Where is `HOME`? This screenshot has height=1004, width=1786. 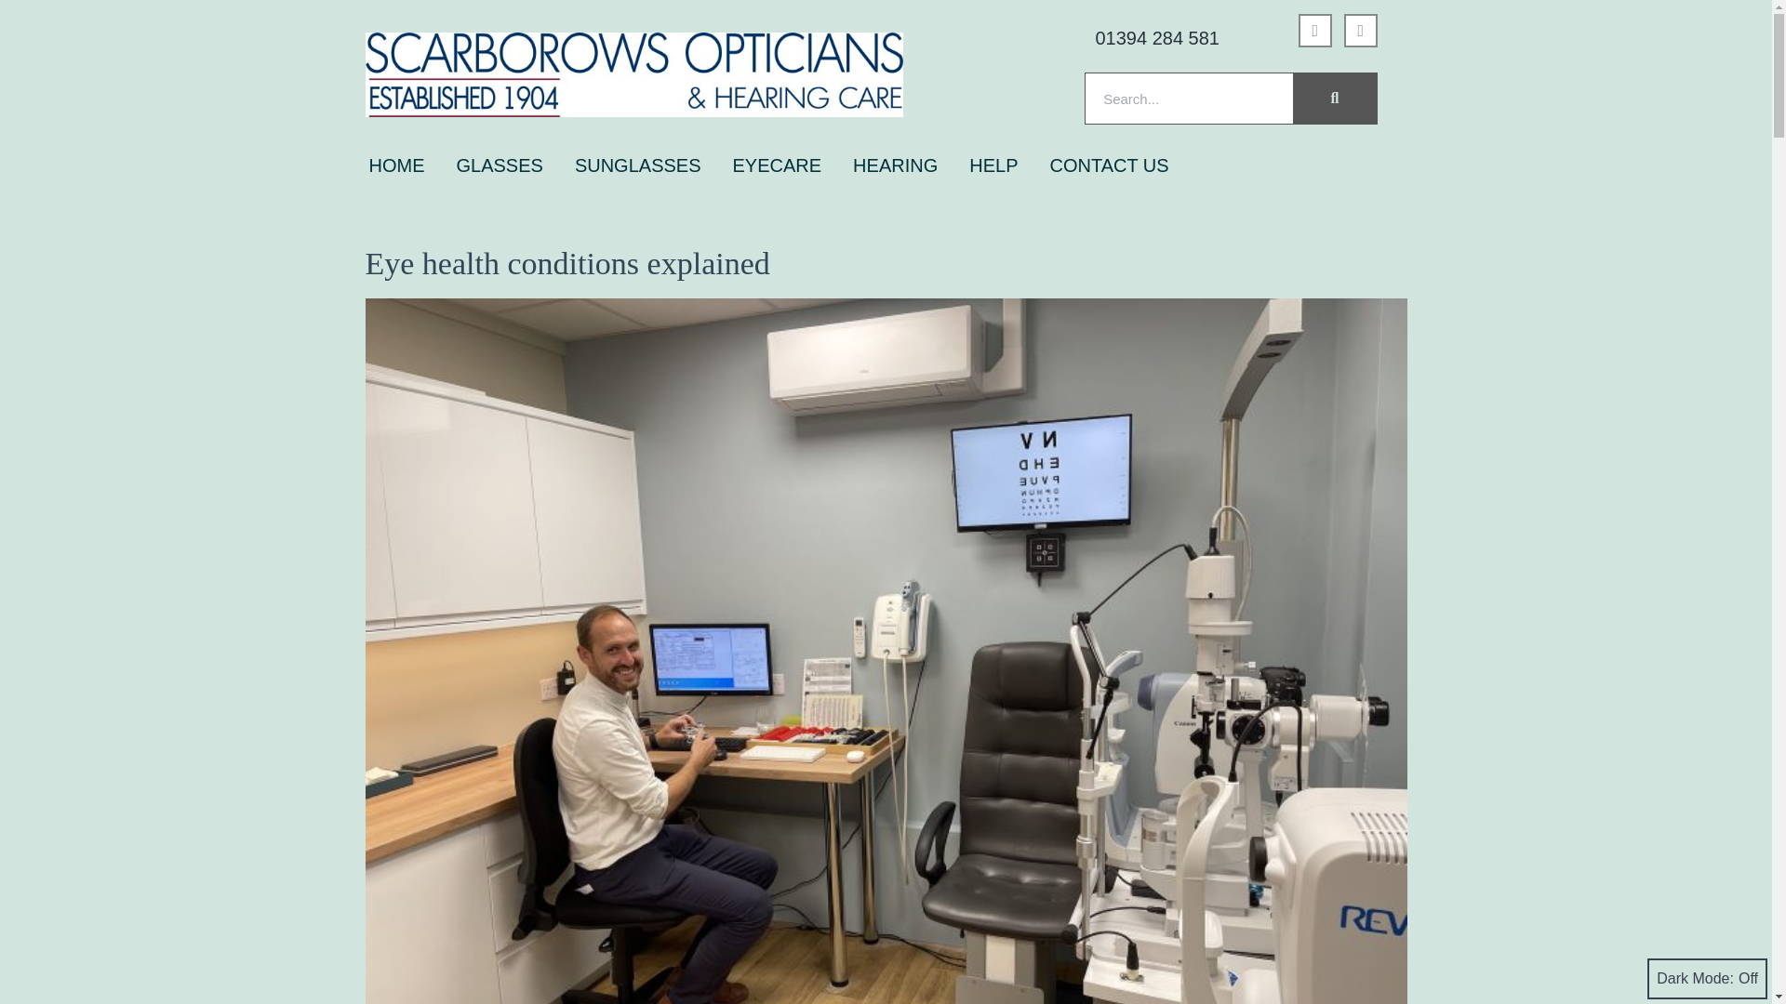 HOME is located at coordinates (396, 165).